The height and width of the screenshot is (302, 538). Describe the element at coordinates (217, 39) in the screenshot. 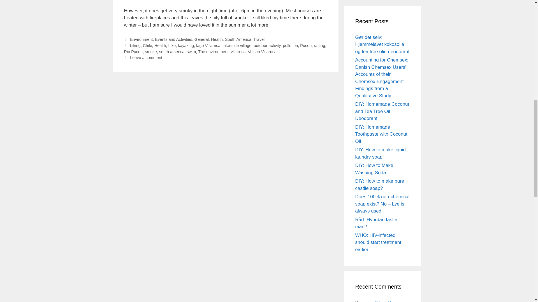

I see `Health` at that location.